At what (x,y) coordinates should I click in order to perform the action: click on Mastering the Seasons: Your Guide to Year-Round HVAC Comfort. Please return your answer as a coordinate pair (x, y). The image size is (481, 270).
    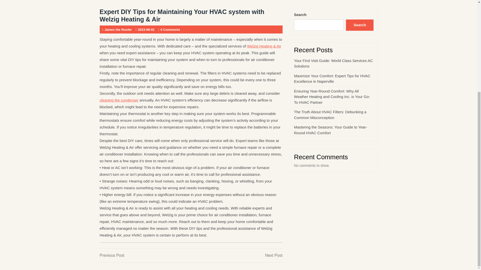
    Looking at the image, I should click on (145, 255).